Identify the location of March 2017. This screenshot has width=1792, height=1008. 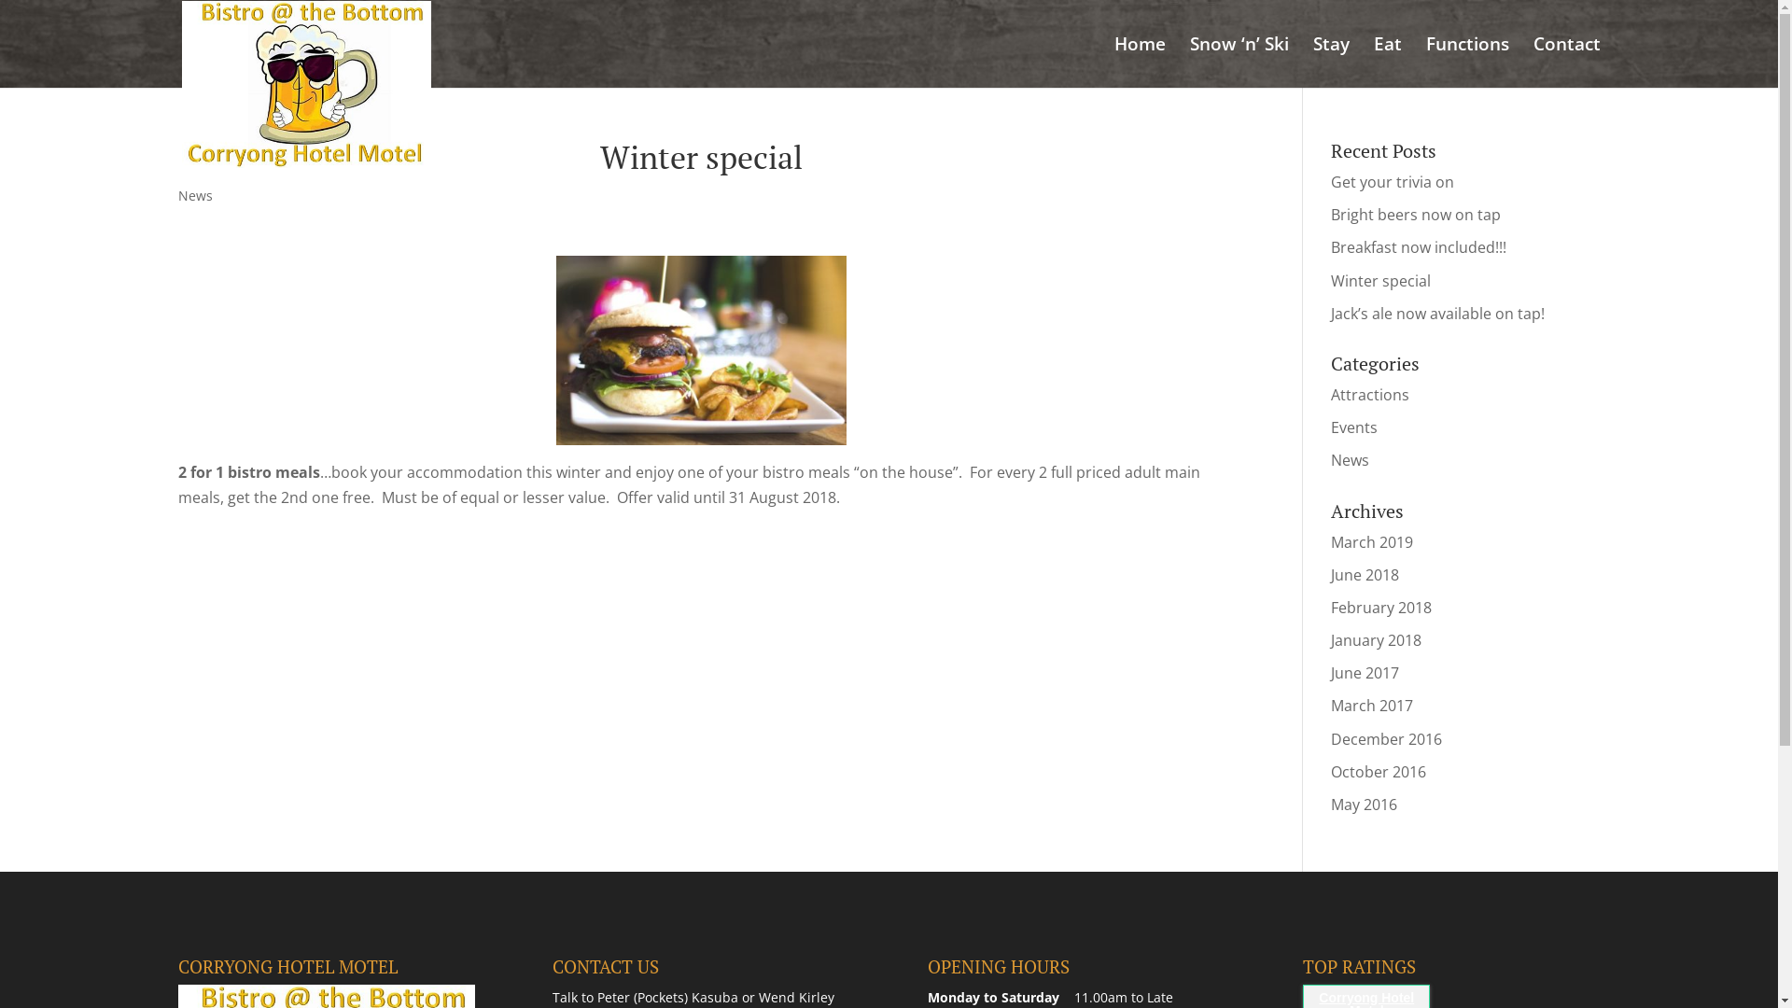
(1372, 706).